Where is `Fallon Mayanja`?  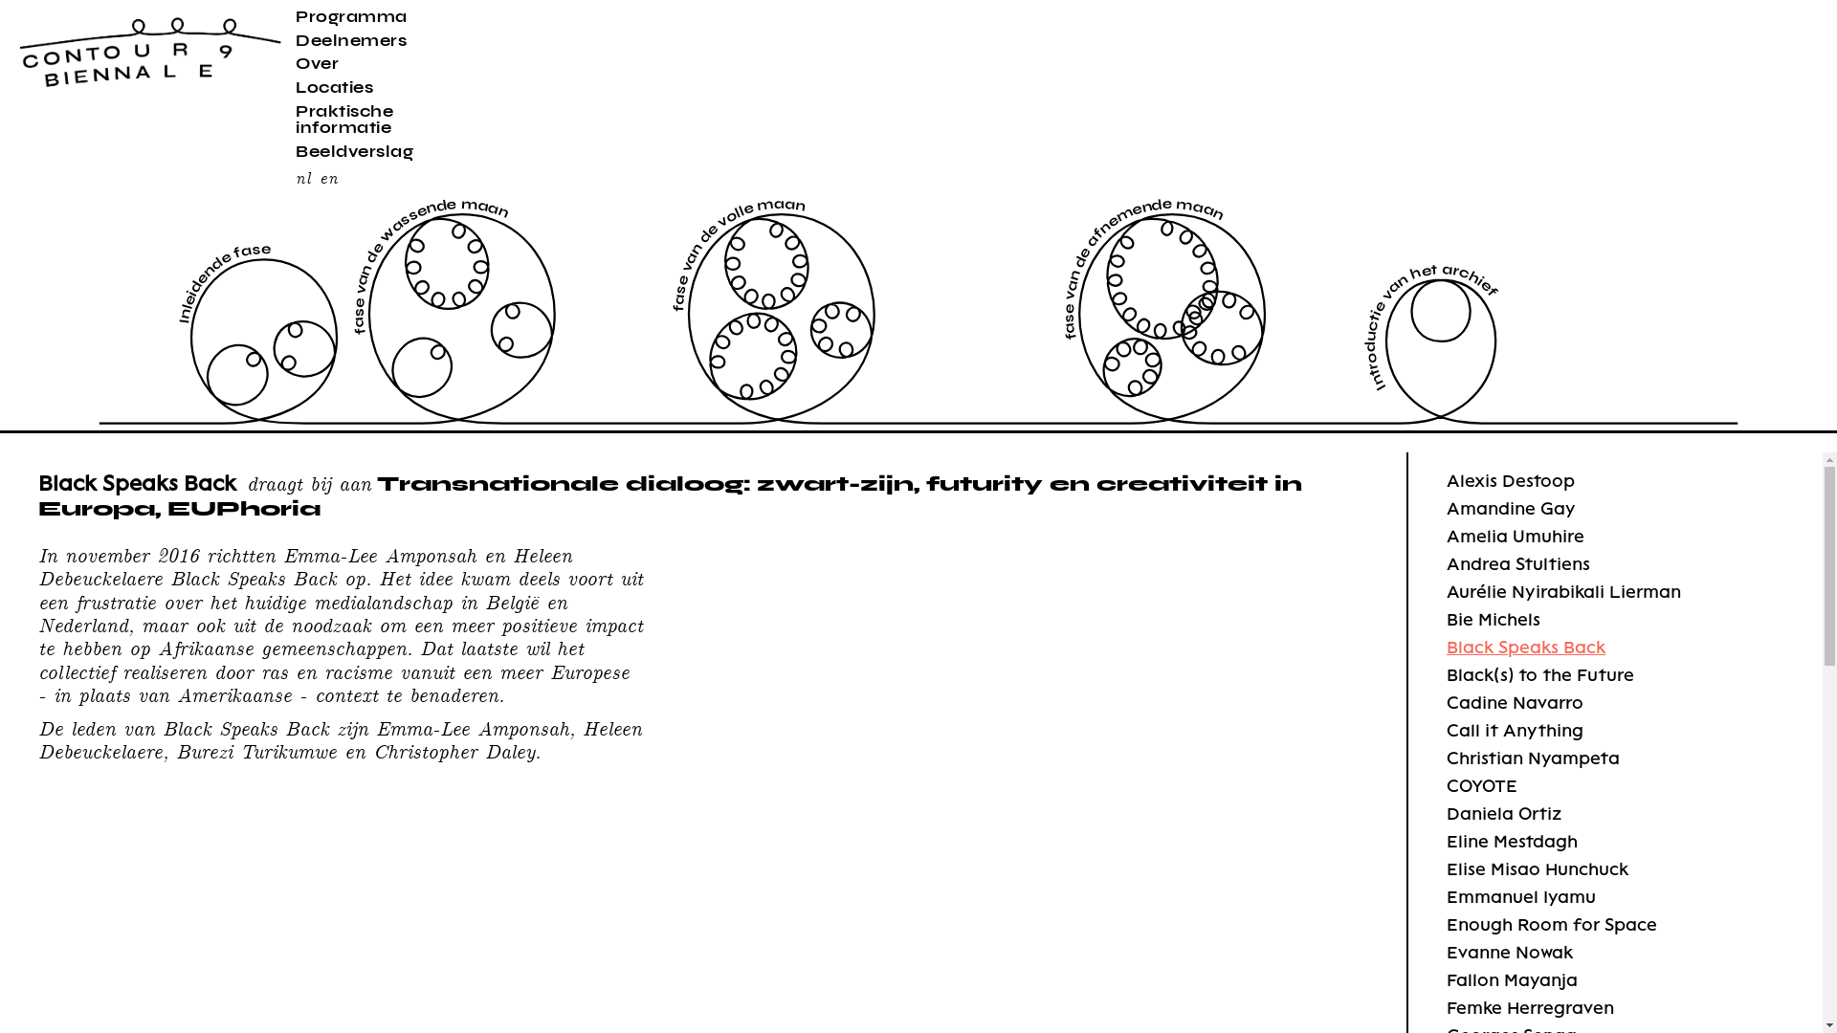 Fallon Mayanja is located at coordinates (1512, 979).